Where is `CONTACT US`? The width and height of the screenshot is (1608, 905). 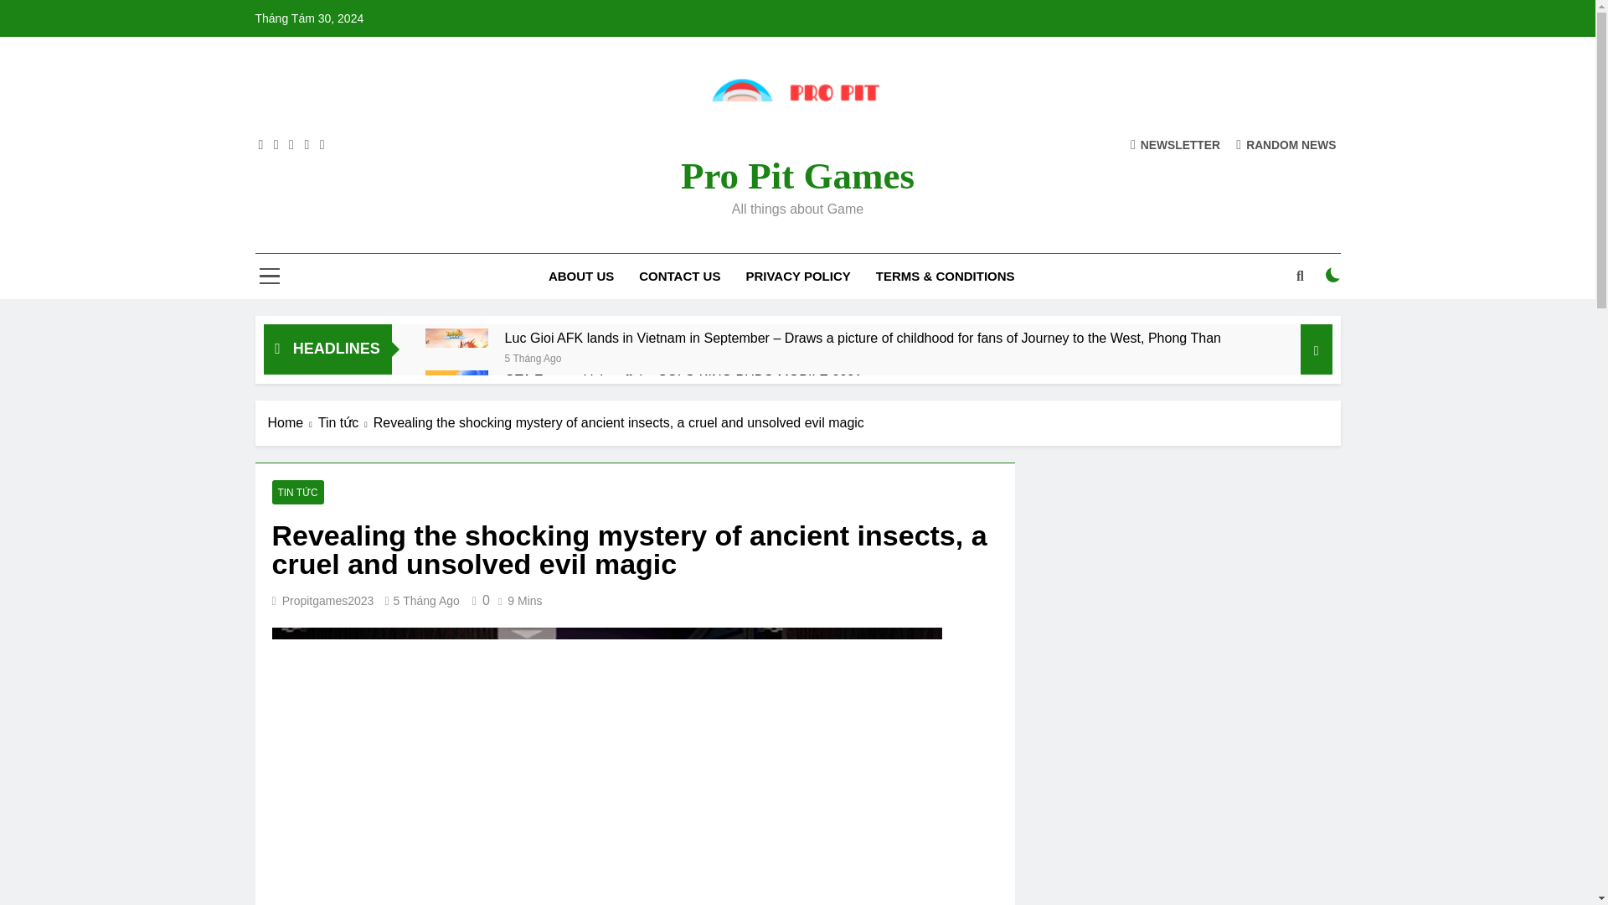 CONTACT US is located at coordinates (680, 277).